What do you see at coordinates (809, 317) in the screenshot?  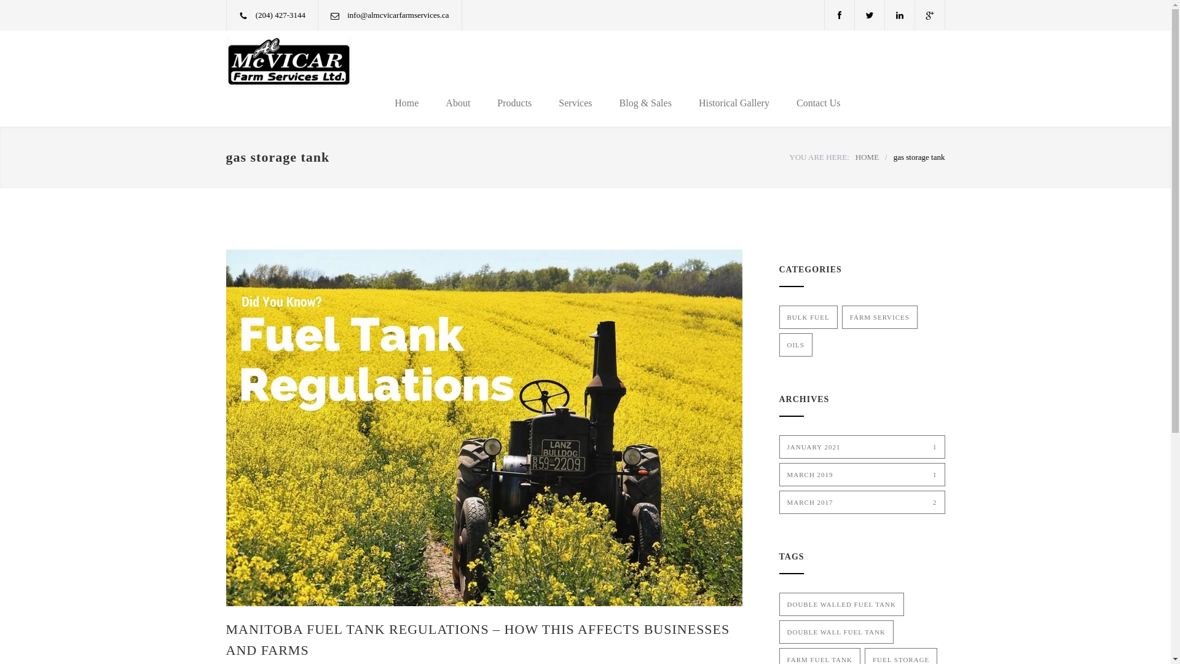 I see `BULK FUEL` at bounding box center [809, 317].